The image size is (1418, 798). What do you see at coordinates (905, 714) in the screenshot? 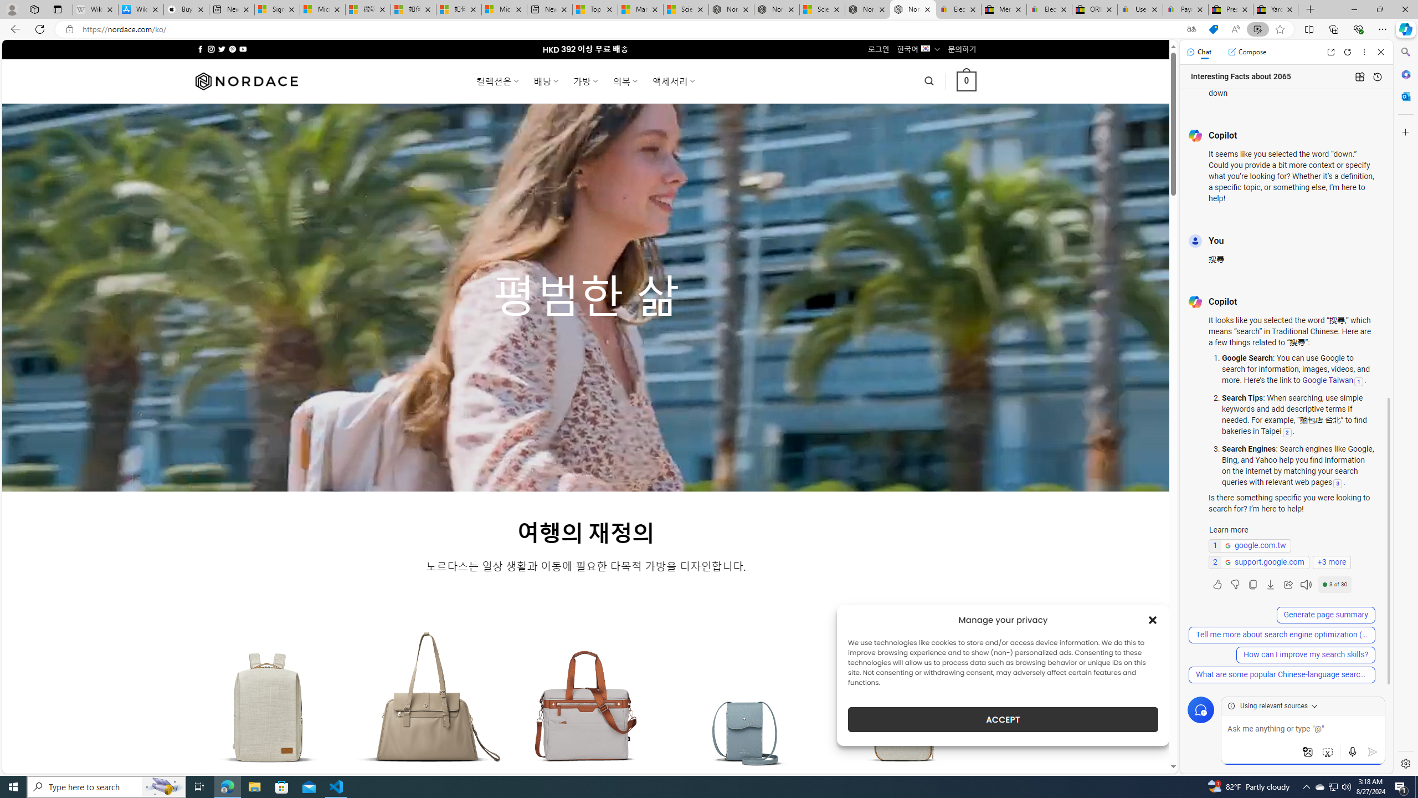
I see `Class: fill` at bounding box center [905, 714].